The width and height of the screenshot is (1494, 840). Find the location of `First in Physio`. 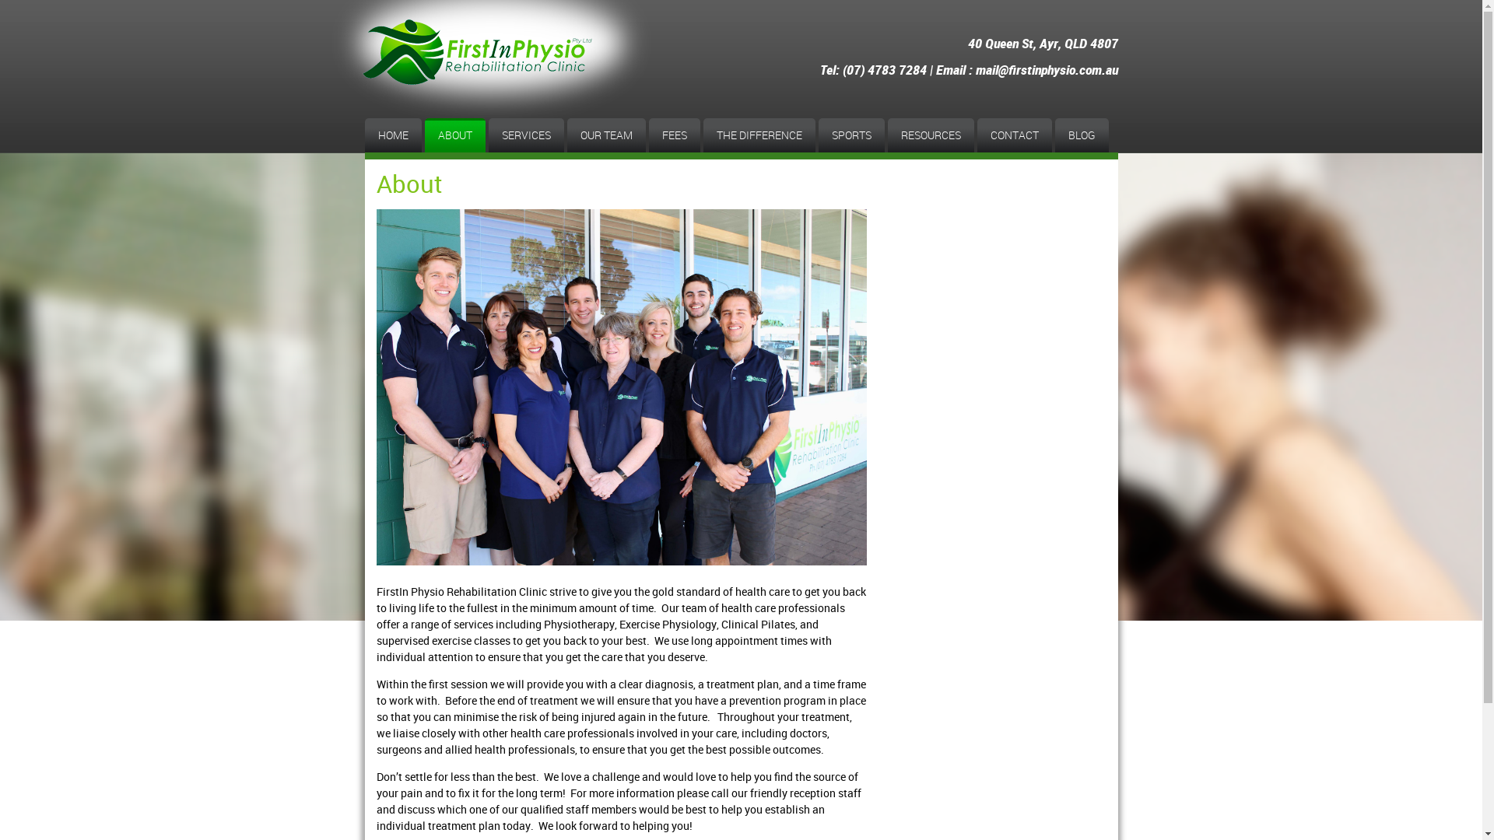

First in Physio is located at coordinates (515, 59).